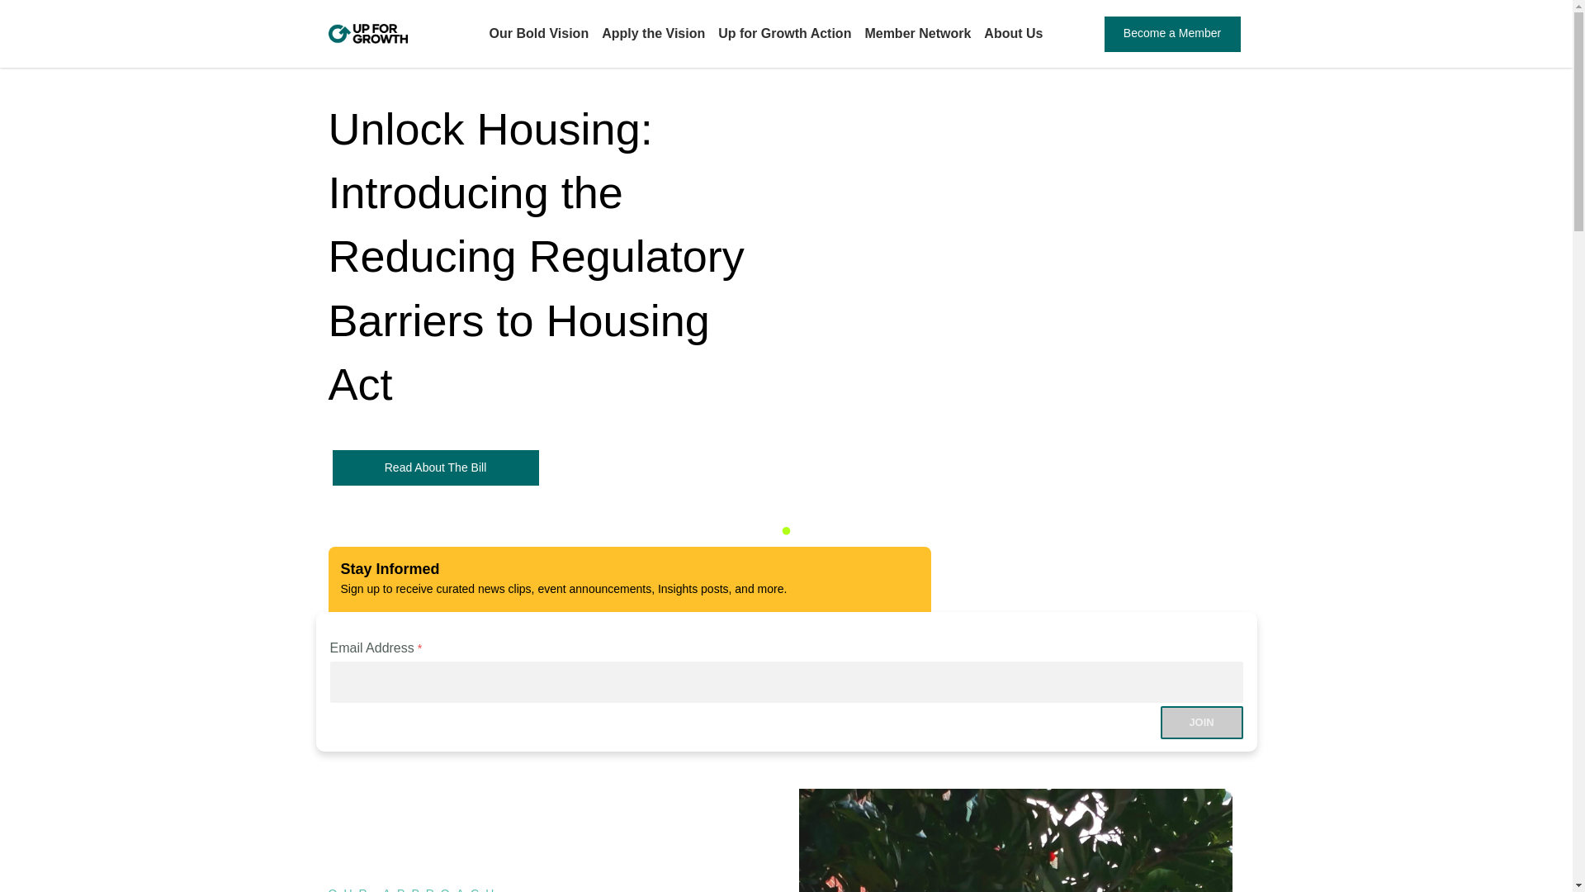  I want to click on Our Bold Vision, so click(540, 33).